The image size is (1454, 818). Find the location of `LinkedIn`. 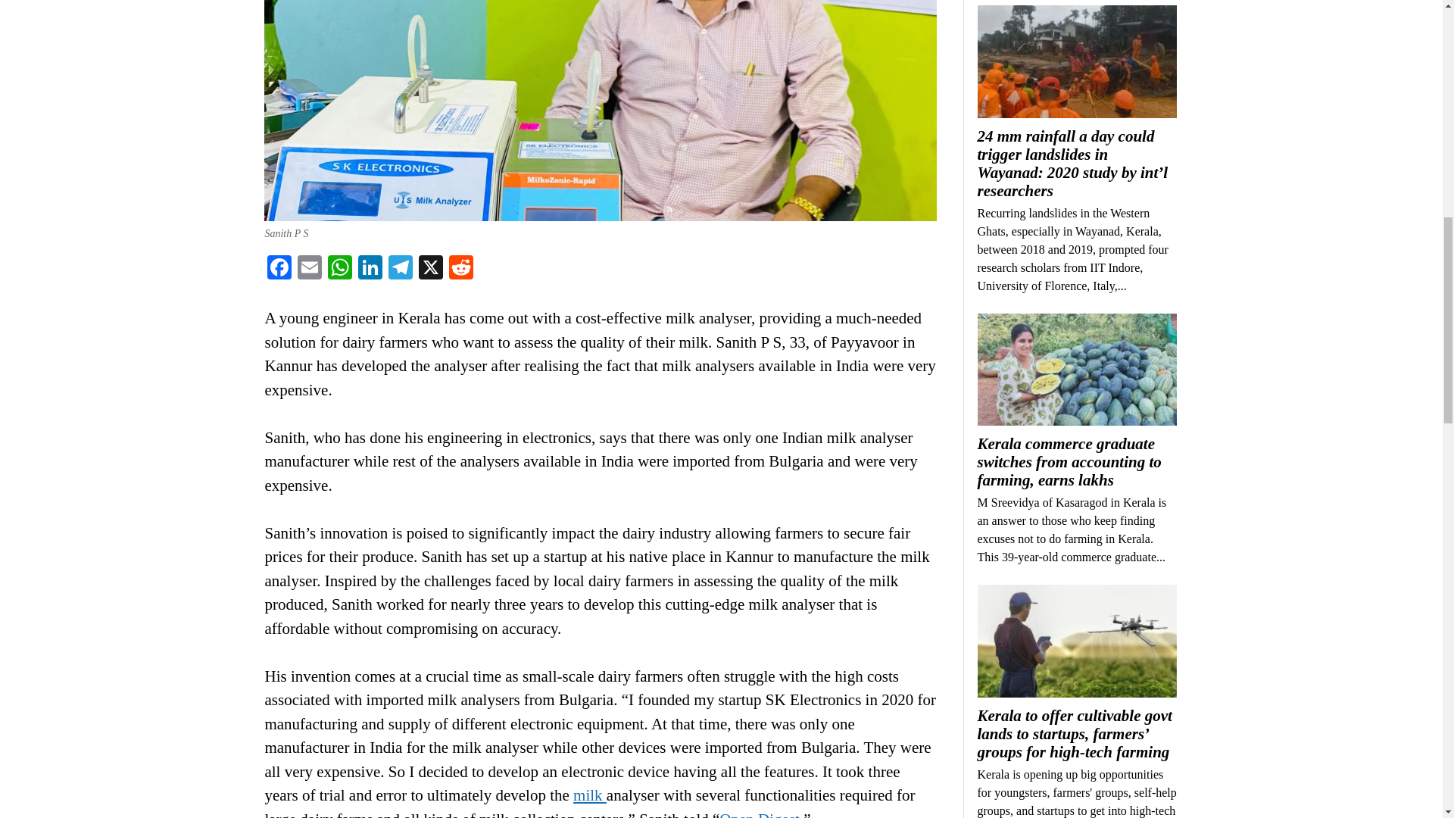

LinkedIn is located at coordinates (370, 268).